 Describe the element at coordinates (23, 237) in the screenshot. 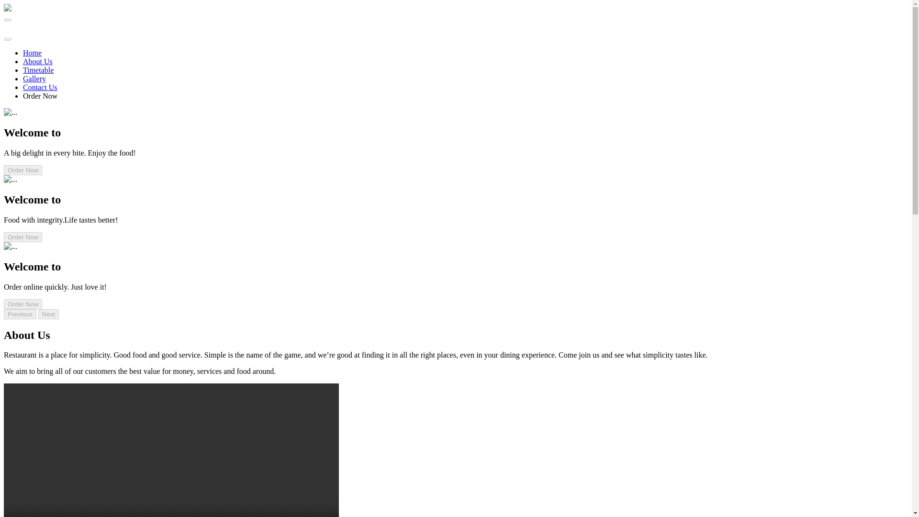

I see `Order Now` at that location.